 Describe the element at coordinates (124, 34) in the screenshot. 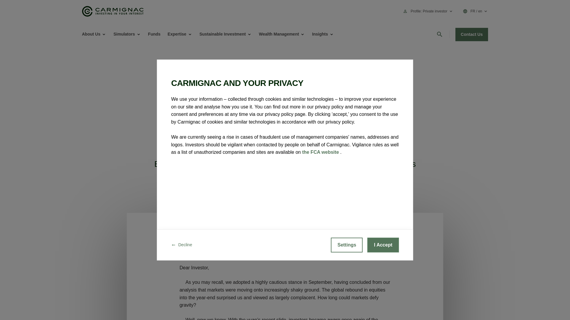

I see `Simulators` at that location.